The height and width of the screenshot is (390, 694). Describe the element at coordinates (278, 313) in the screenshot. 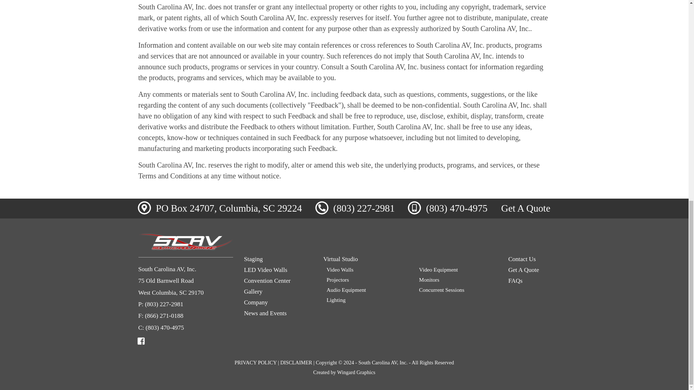

I see `News and Events` at that location.